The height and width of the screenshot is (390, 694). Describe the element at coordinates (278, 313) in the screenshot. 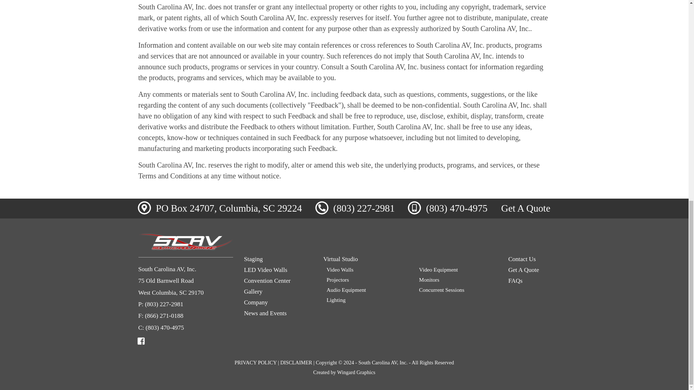

I see `News and Events` at that location.